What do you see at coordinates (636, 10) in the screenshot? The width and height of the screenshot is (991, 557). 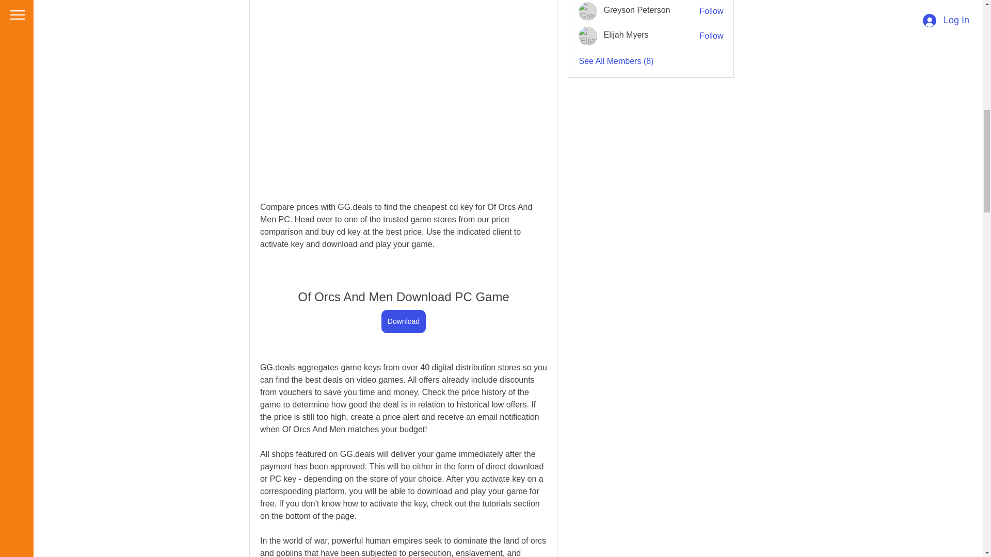 I see `Greyson Peterson` at bounding box center [636, 10].